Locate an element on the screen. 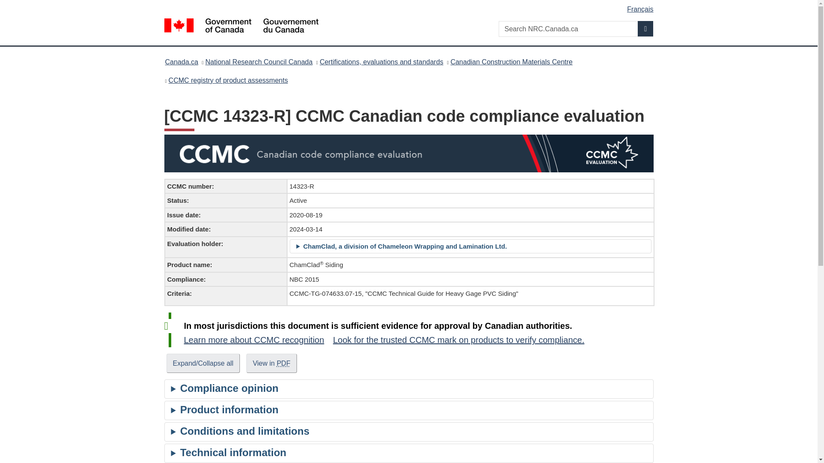  Search is located at coordinates (645, 28).